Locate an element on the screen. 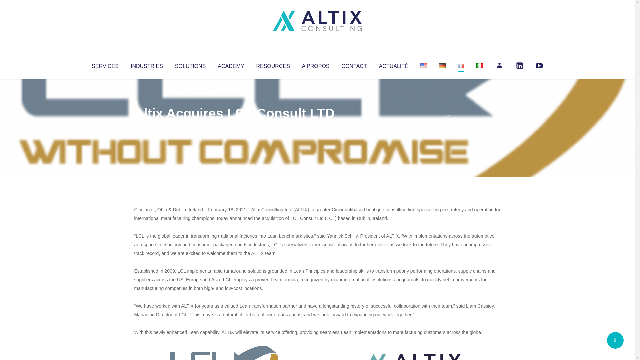 This screenshot has height=360, width=640. No Comments is located at coordinates (472, 122).